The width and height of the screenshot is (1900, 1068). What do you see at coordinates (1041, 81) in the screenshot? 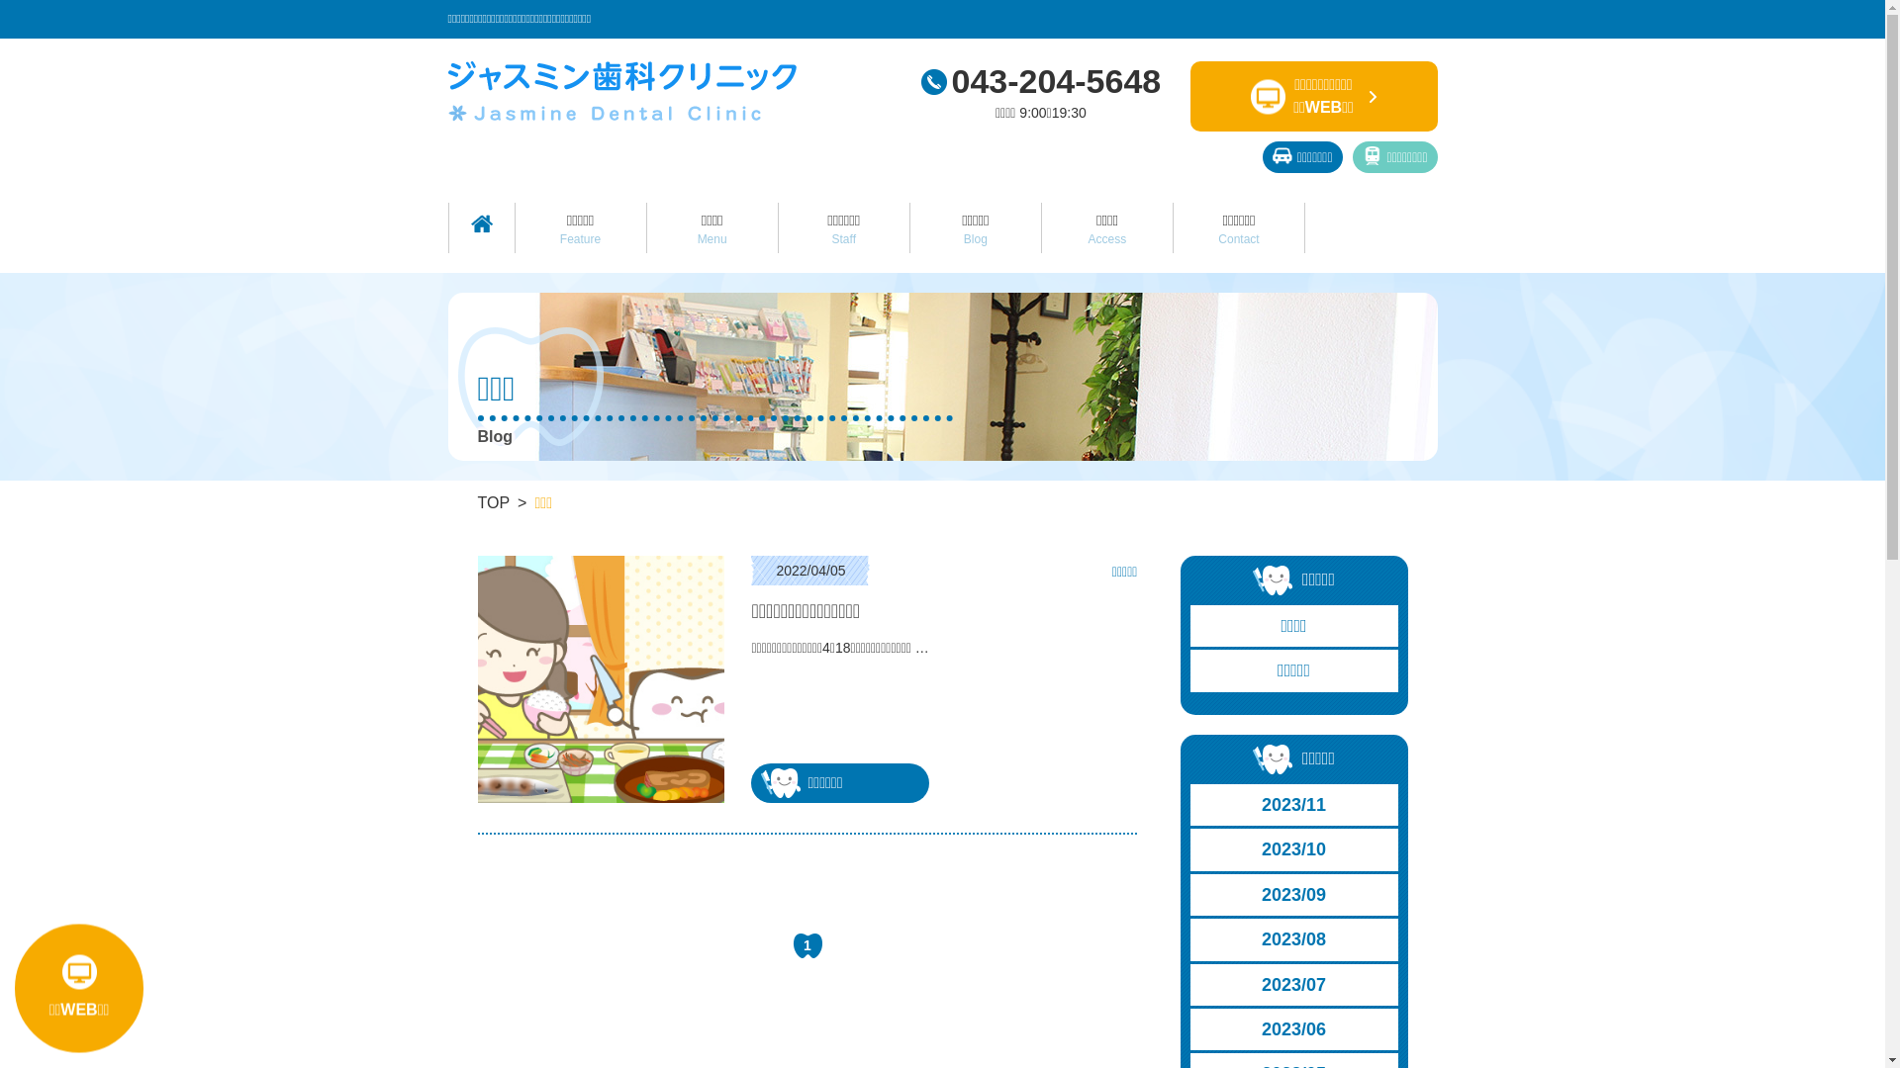
I see `043-204-5648` at bounding box center [1041, 81].